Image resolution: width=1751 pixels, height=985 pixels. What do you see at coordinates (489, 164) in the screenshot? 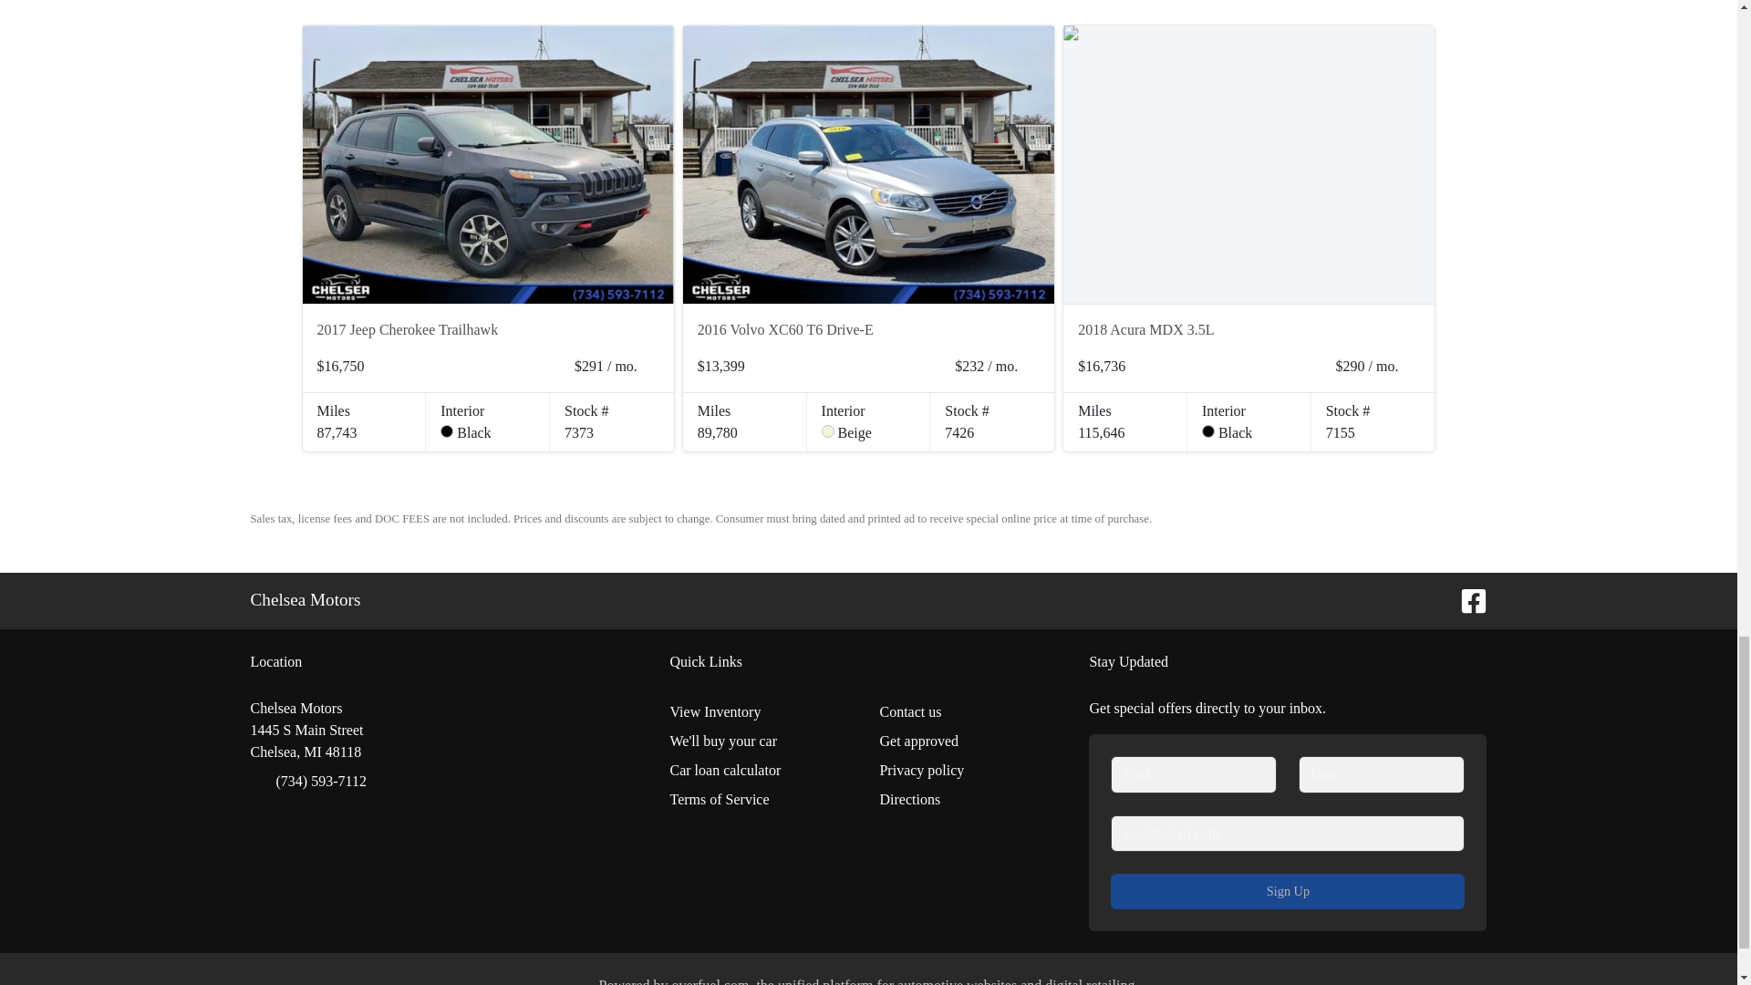
I see `2017 Jeep Cherokee Trailhawk` at bounding box center [489, 164].